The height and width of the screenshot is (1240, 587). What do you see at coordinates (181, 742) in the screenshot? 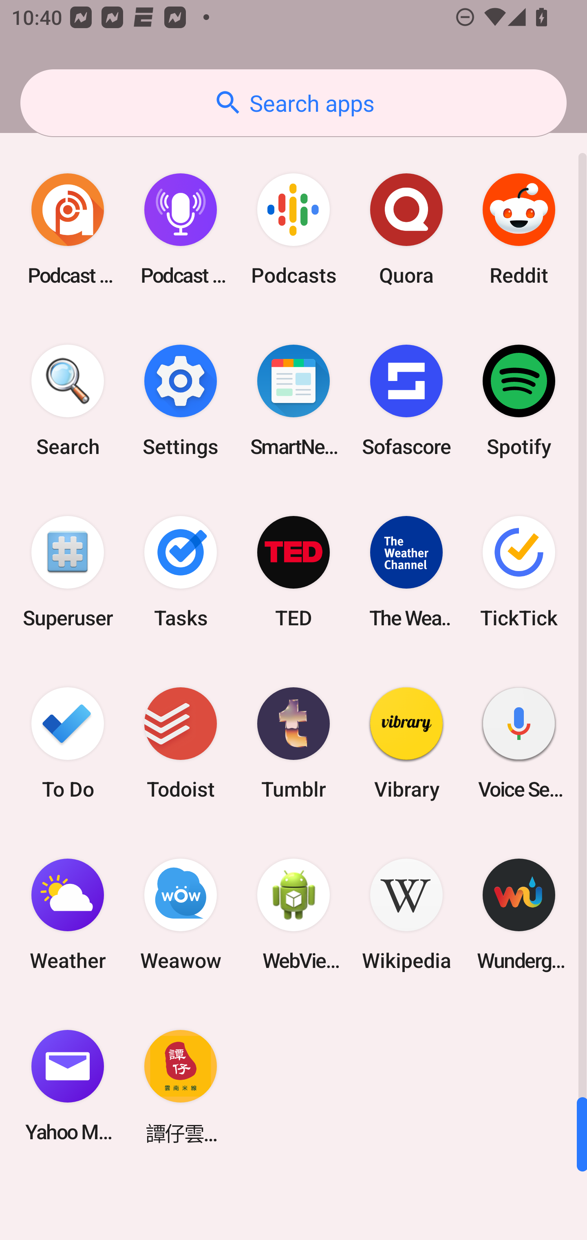
I see `Todoist` at bounding box center [181, 742].